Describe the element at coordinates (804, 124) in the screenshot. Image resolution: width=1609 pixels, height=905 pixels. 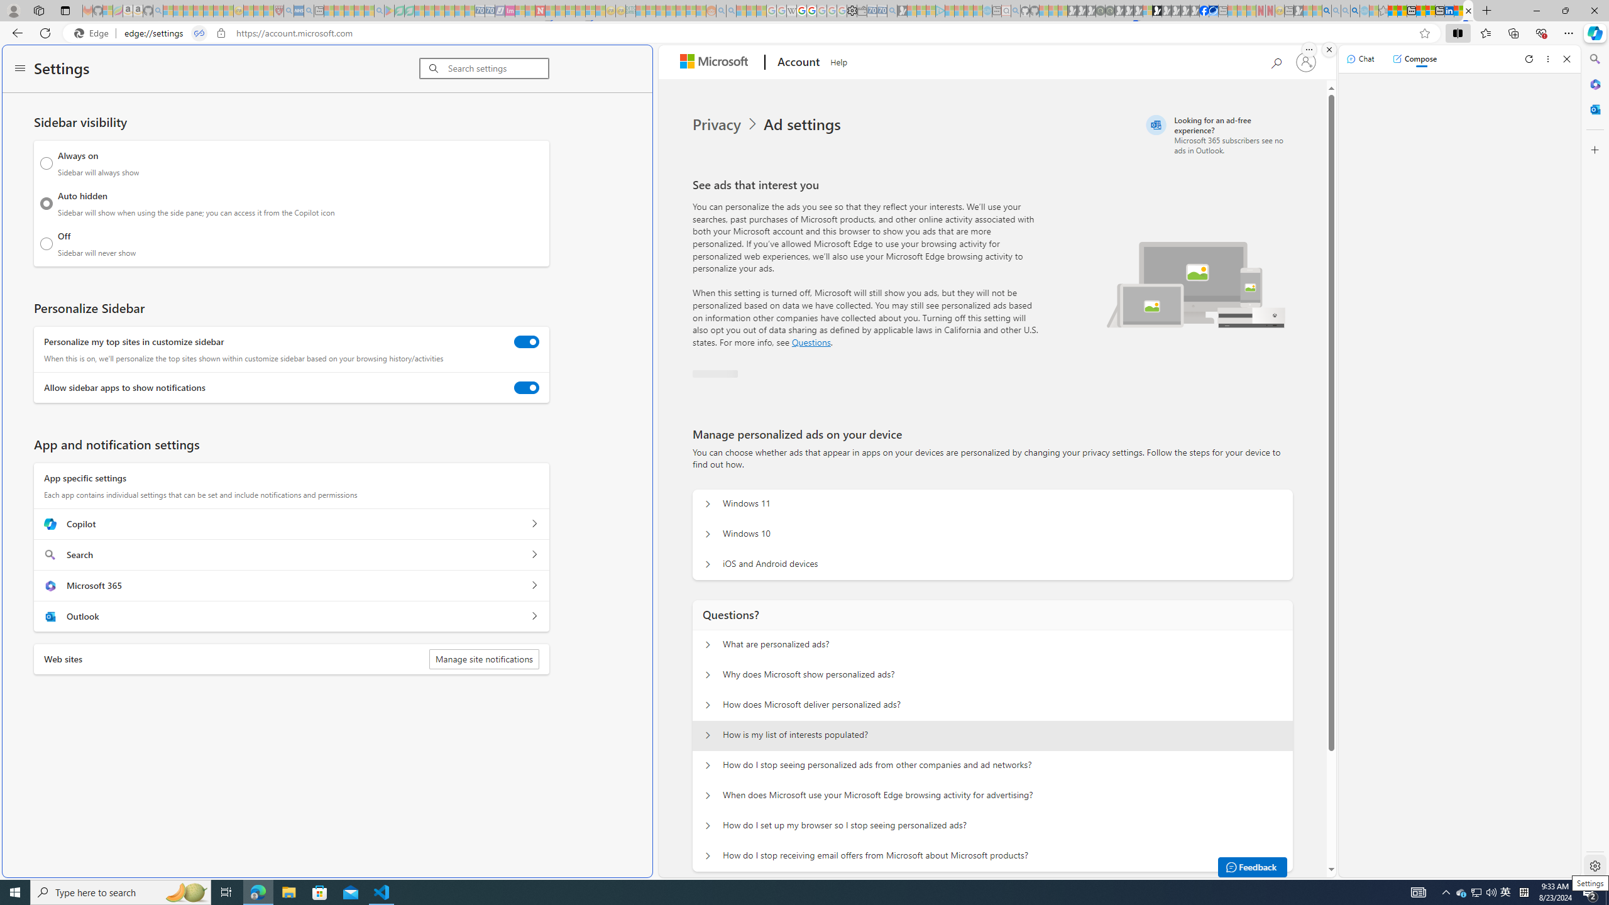
I see `Ad settings` at that location.